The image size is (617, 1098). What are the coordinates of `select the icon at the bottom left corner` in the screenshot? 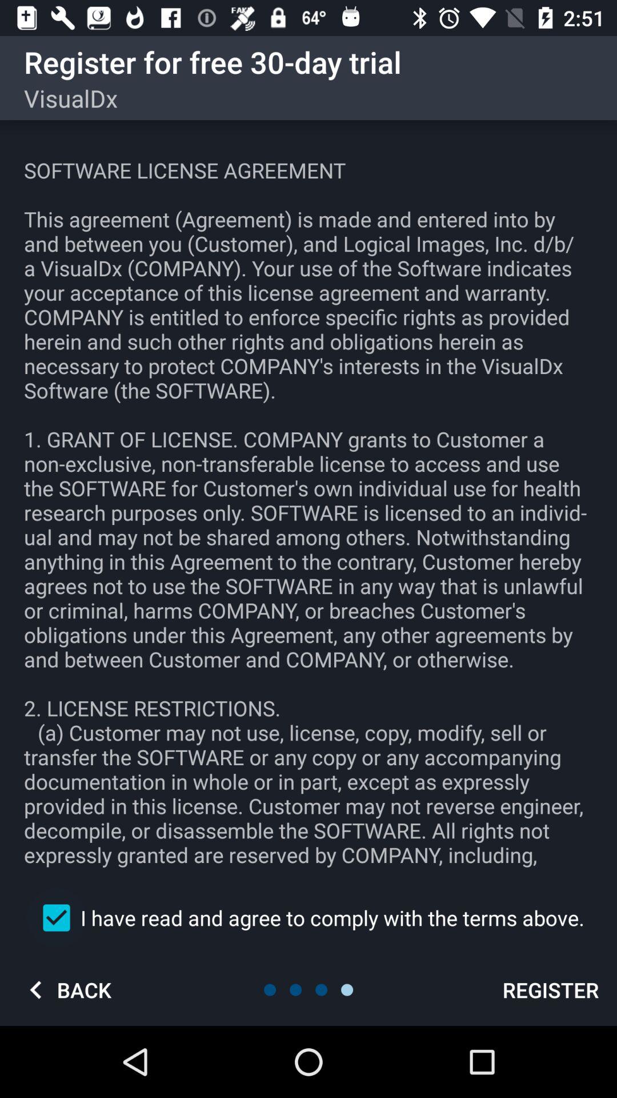 It's located at (66, 989).